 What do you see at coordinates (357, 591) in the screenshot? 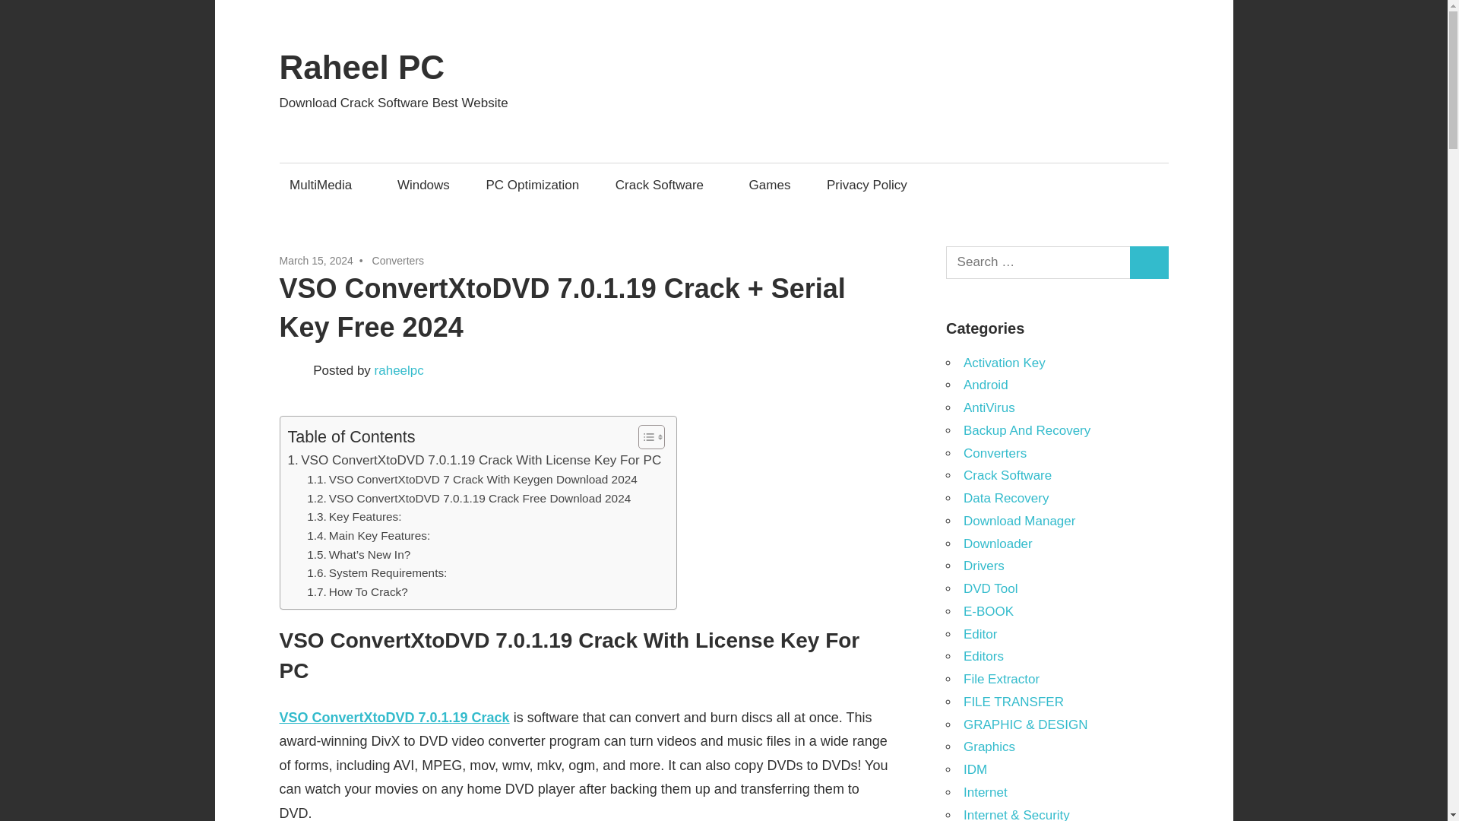
I see `How To Crack?` at bounding box center [357, 591].